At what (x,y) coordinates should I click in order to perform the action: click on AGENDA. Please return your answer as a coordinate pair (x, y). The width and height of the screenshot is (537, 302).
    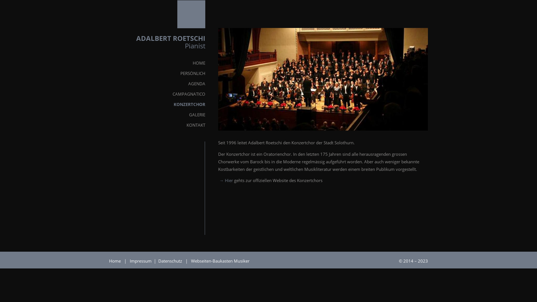
    Looking at the image, I should click on (162, 84).